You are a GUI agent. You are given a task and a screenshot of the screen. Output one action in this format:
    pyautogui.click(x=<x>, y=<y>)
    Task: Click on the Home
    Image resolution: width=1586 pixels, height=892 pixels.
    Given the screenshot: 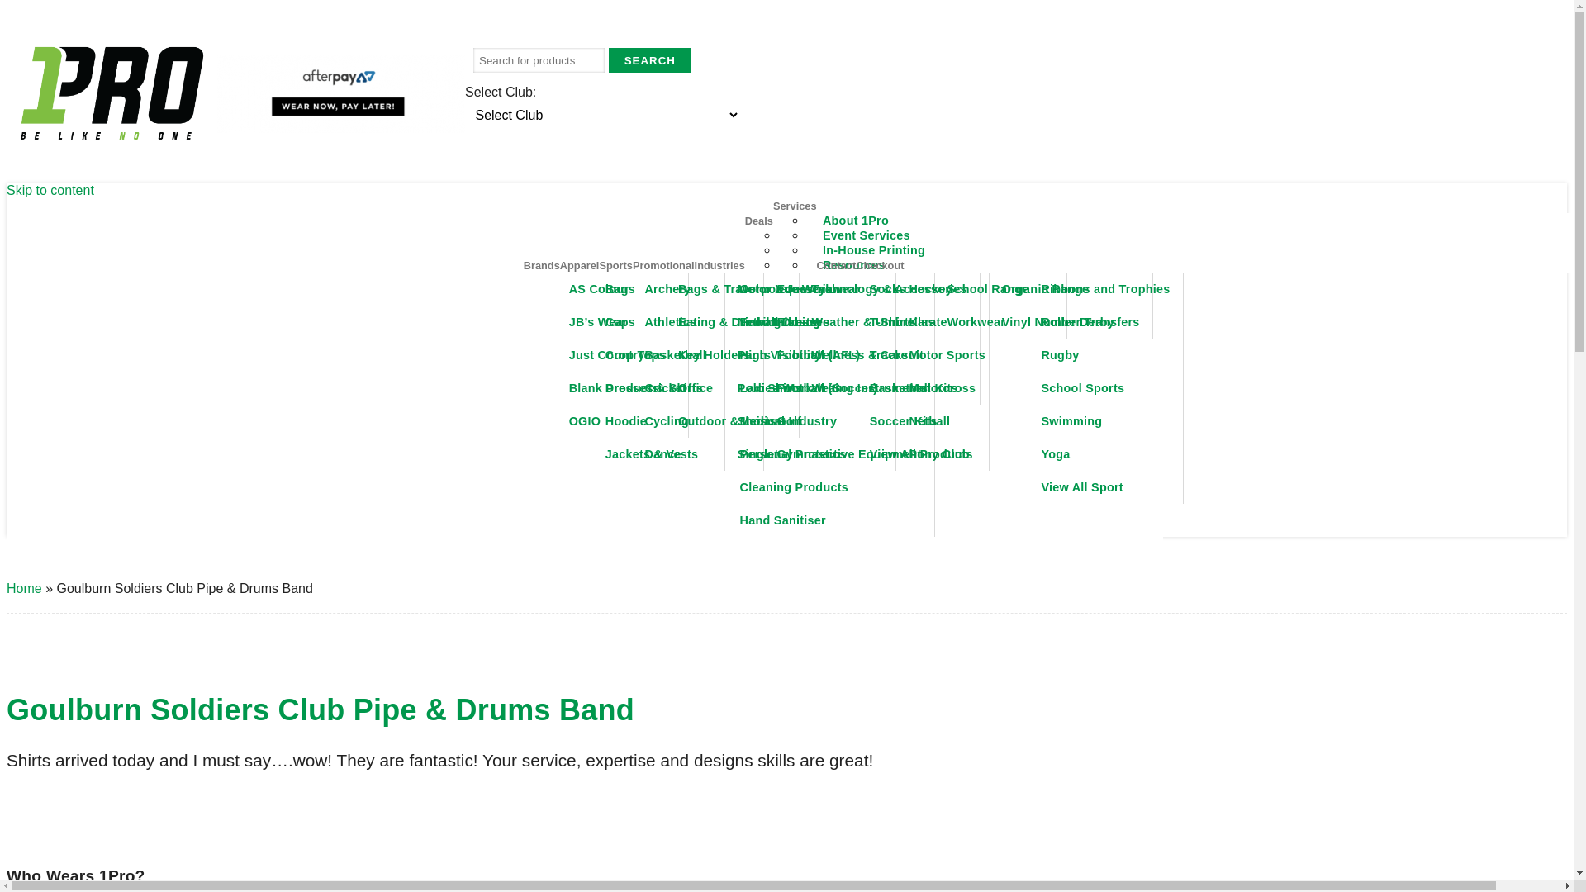 What is the action you would take?
    pyautogui.click(x=25, y=588)
    